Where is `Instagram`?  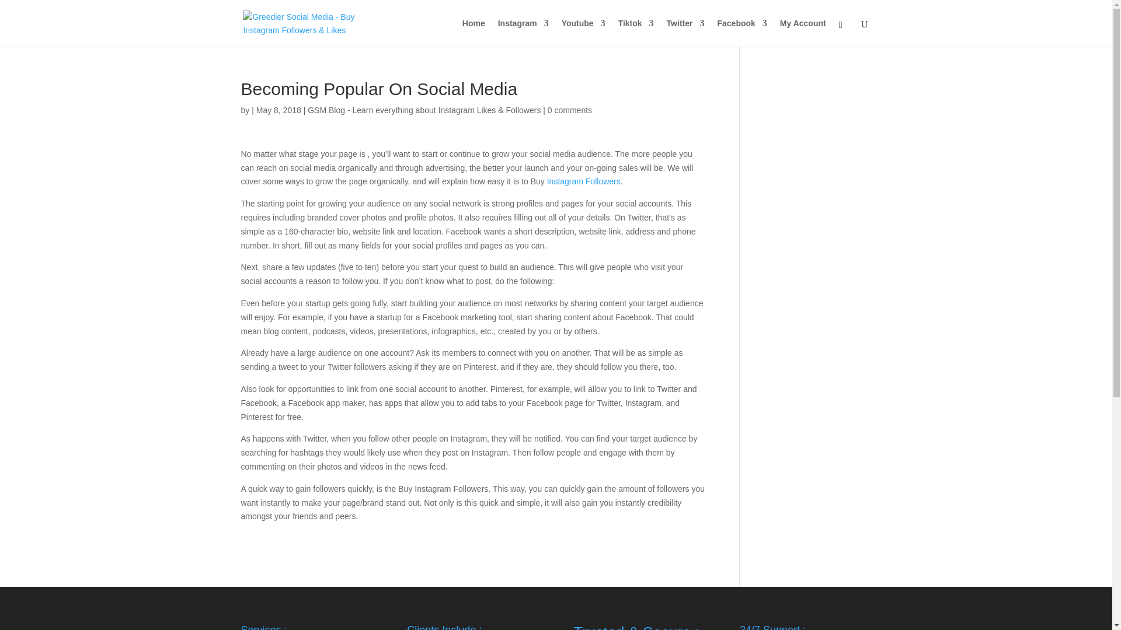
Instagram is located at coordinates (523, 33).